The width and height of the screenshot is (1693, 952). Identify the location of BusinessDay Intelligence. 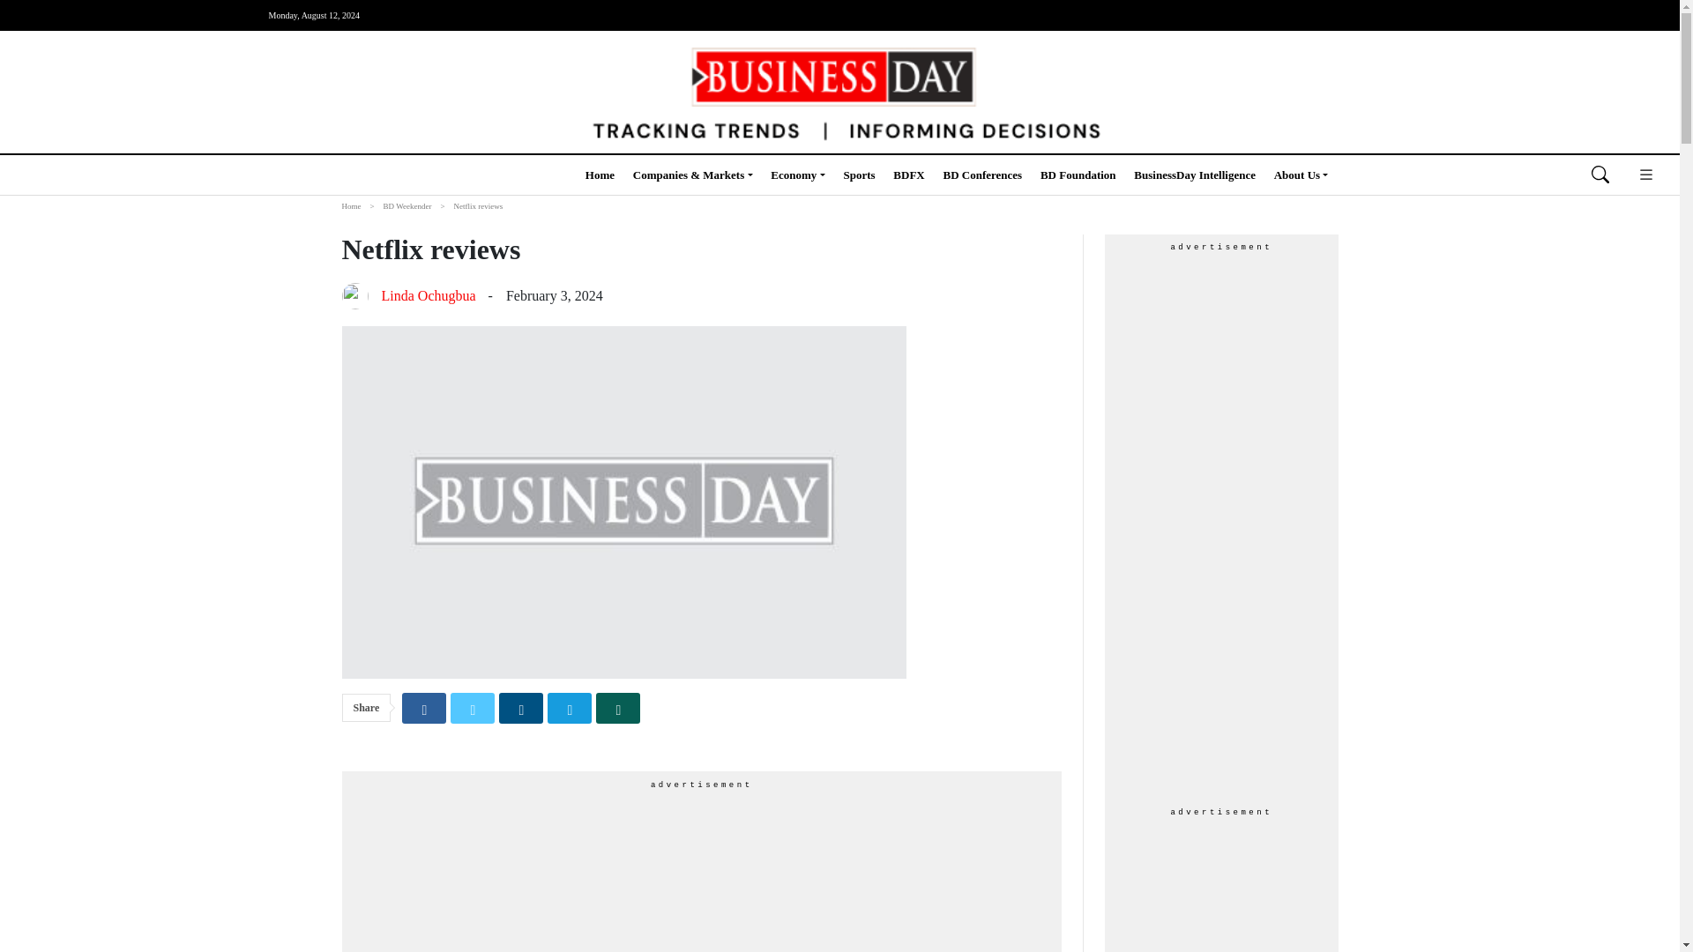
(1195, 175).